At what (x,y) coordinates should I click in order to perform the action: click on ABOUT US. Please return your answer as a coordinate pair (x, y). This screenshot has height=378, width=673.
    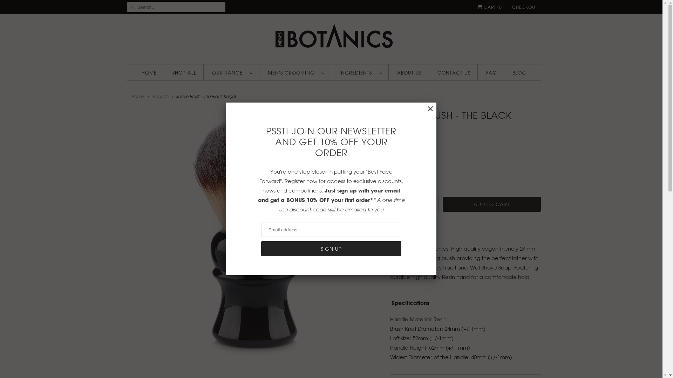
    Looking at the image, I should click on (409, 73).